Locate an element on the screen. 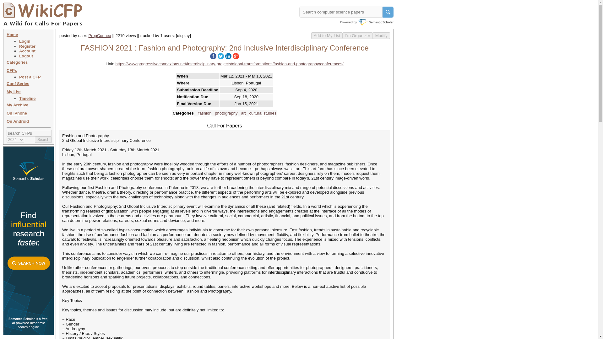 This screenshot has width=603, height=339. fashion is located at coordinates (205, 113).